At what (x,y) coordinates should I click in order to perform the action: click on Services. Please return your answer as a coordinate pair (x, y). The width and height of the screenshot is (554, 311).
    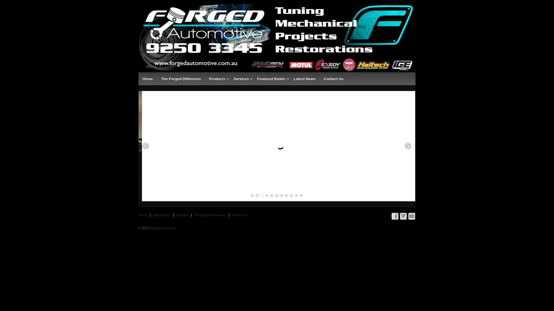
    Looking at the image, I should click on (241, 79).